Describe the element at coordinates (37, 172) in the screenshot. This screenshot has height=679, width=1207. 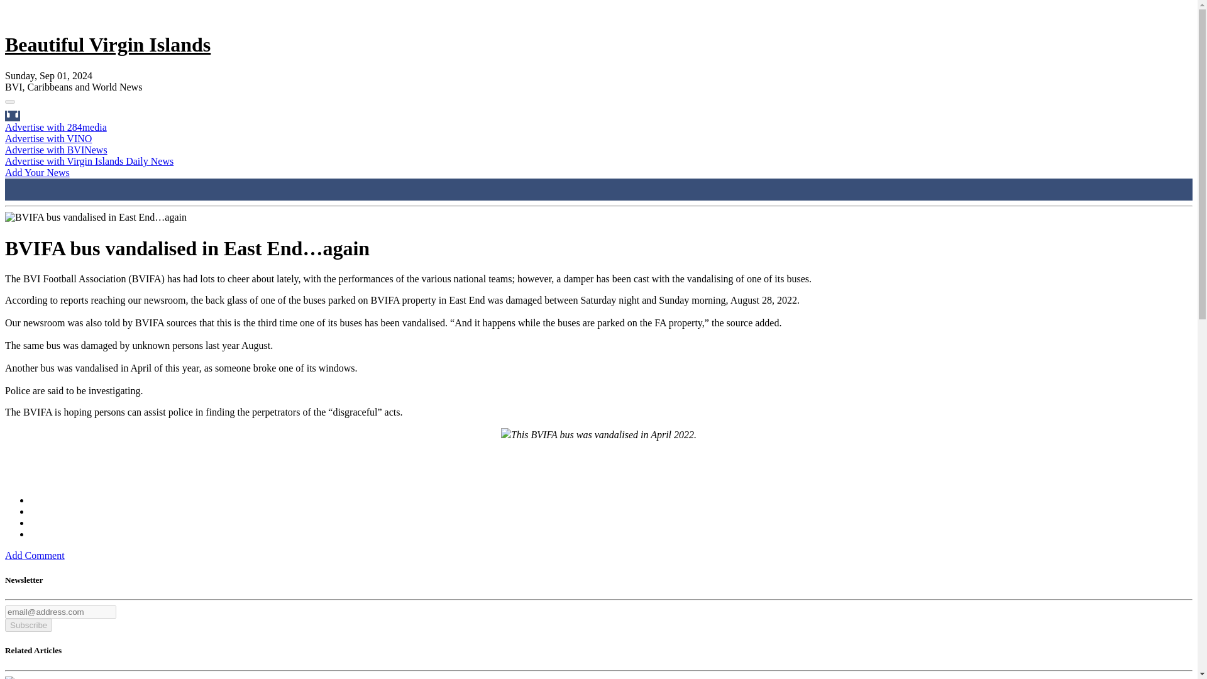
I see `Add Your News` at that location.